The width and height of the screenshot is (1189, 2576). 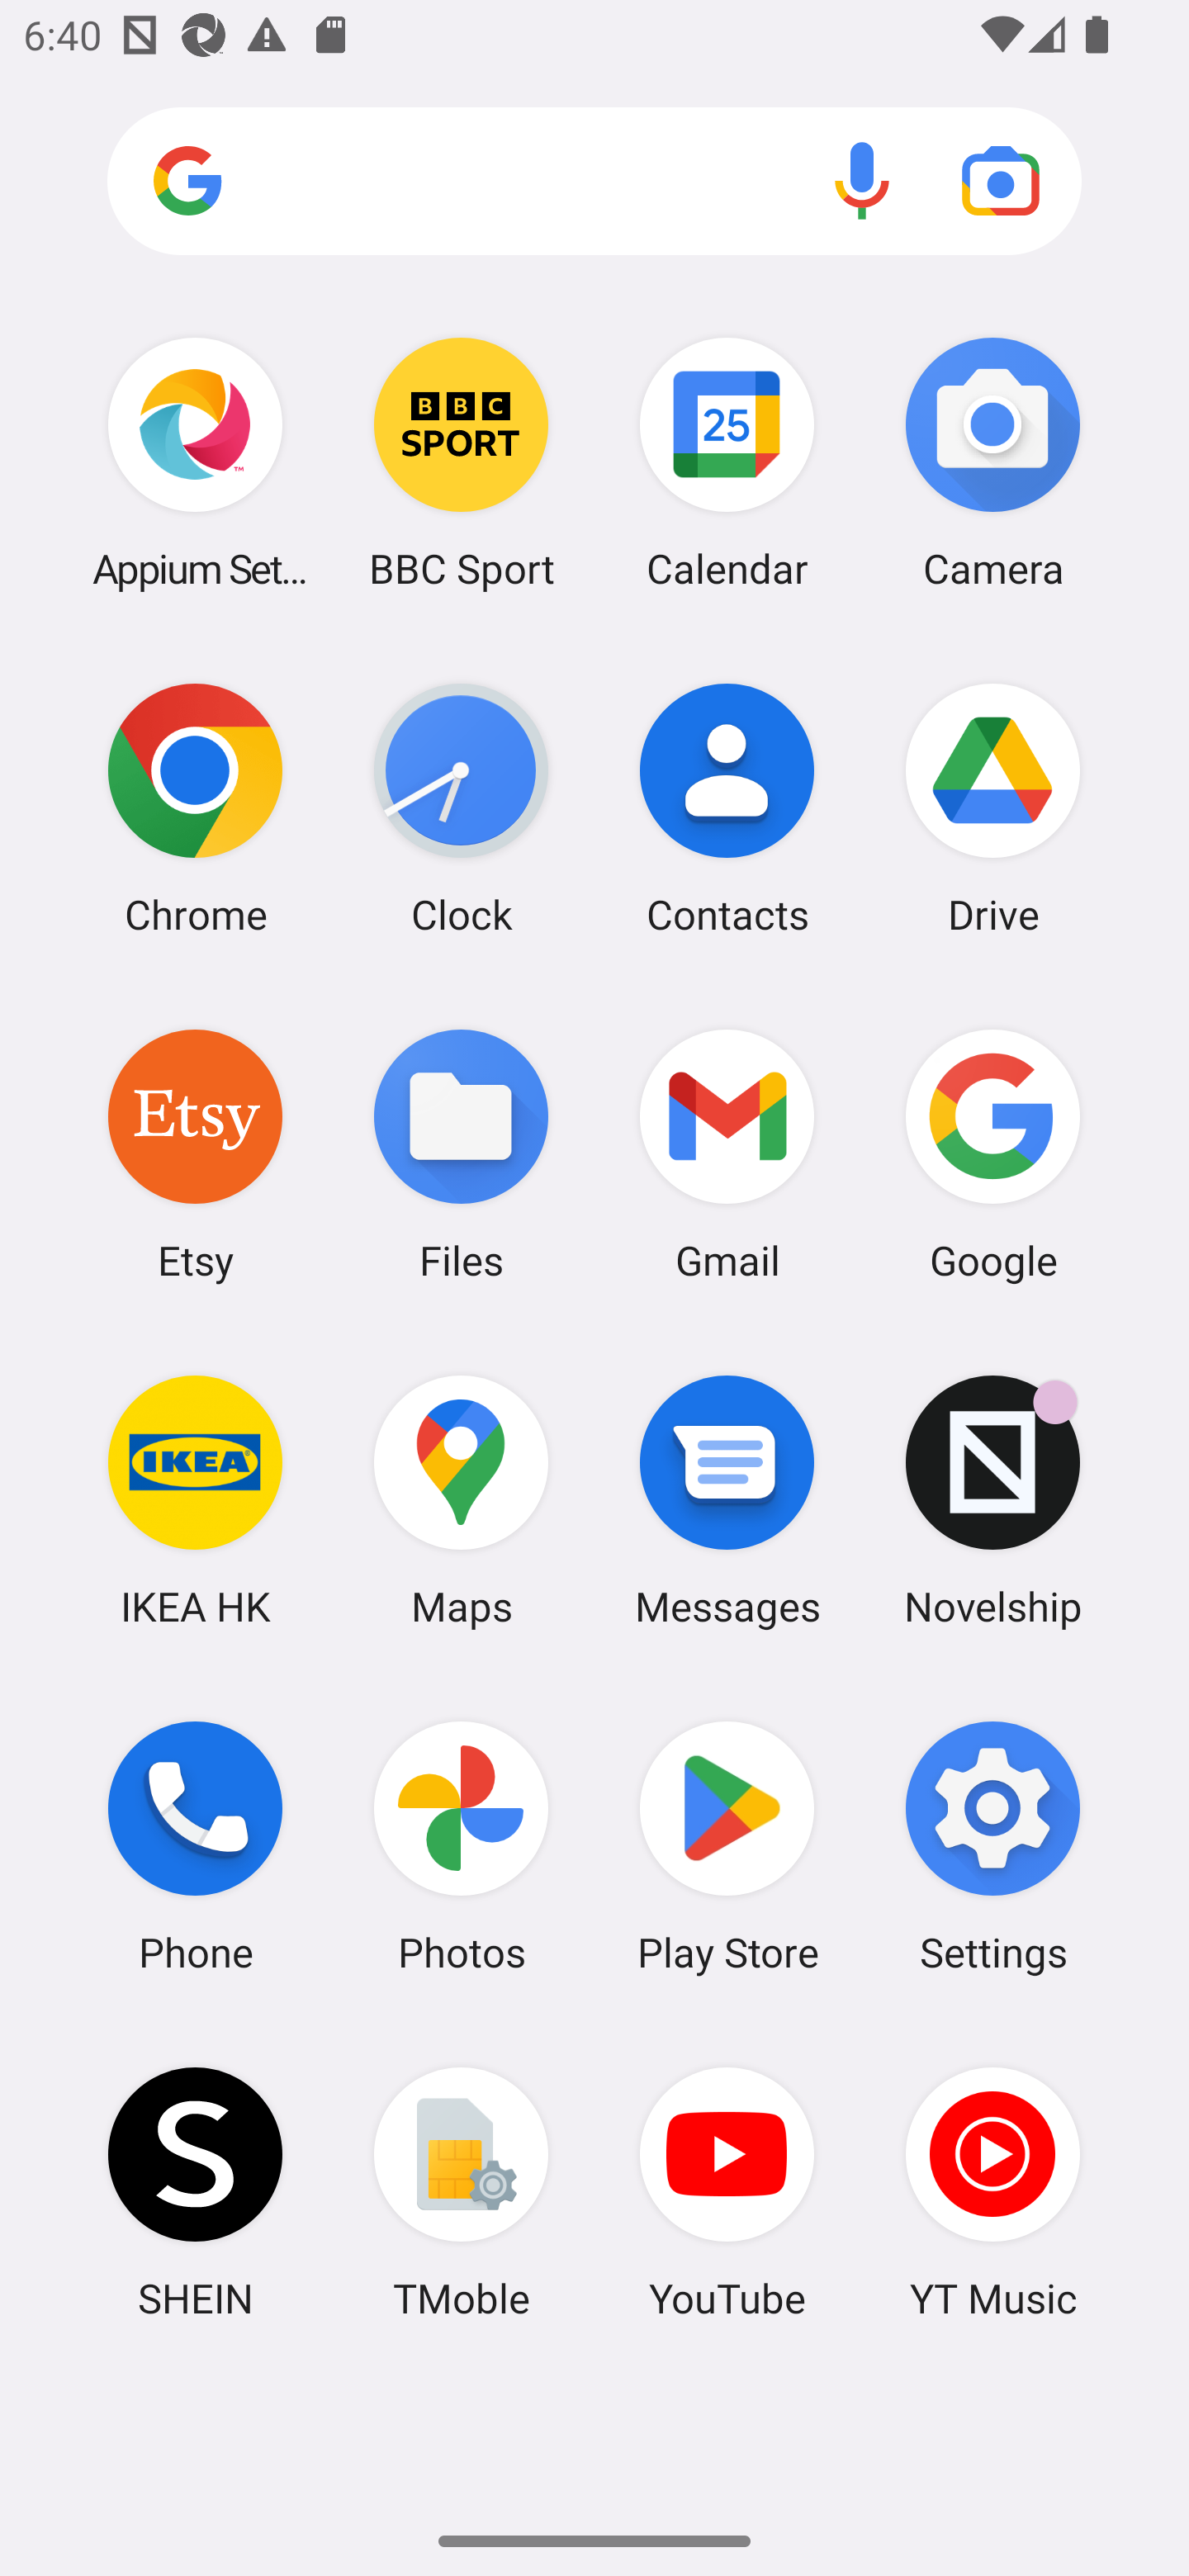 What do you see at coordinates (195, 2192) in the screenshot?
I see `SHEIN` at bounding box center [195, 2192].